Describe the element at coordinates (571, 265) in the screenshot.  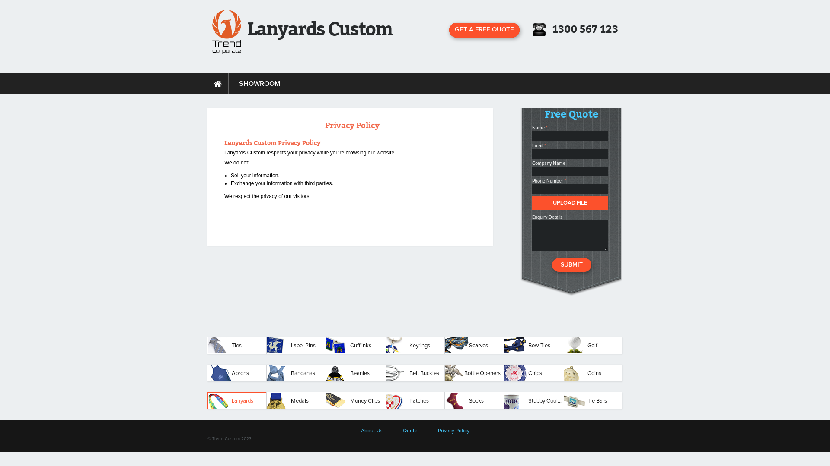
I see `Submit` at that location.